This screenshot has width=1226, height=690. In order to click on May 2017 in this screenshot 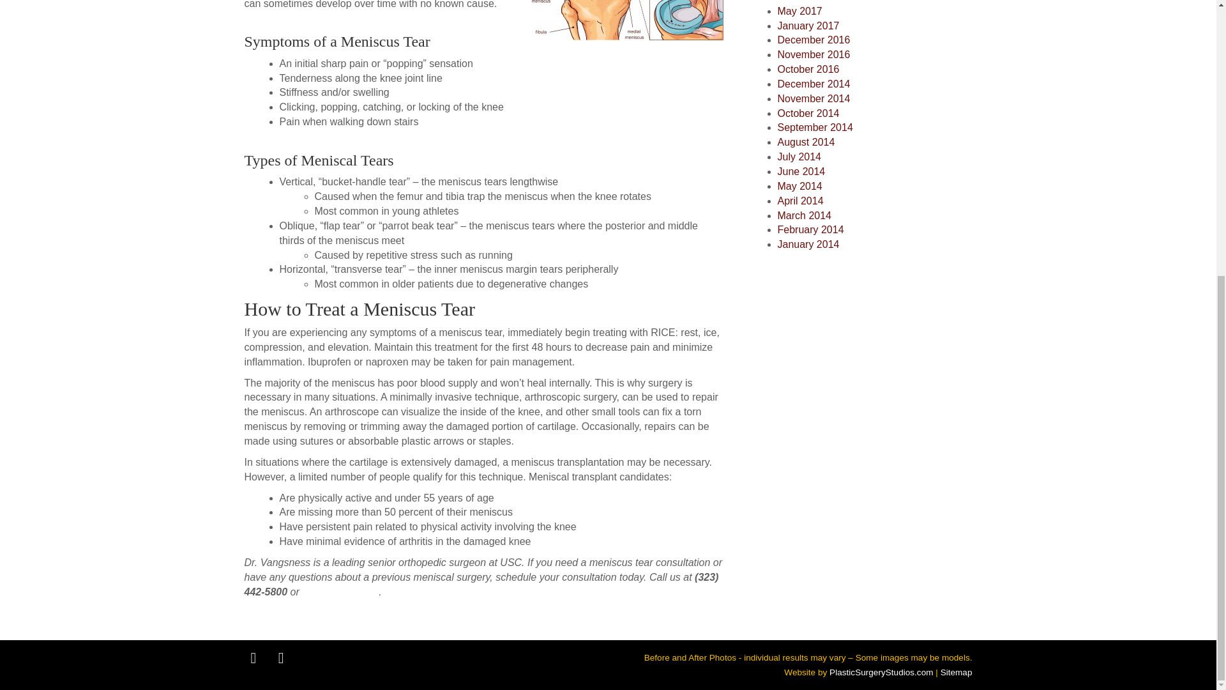, I will do `click(799, 10)`.